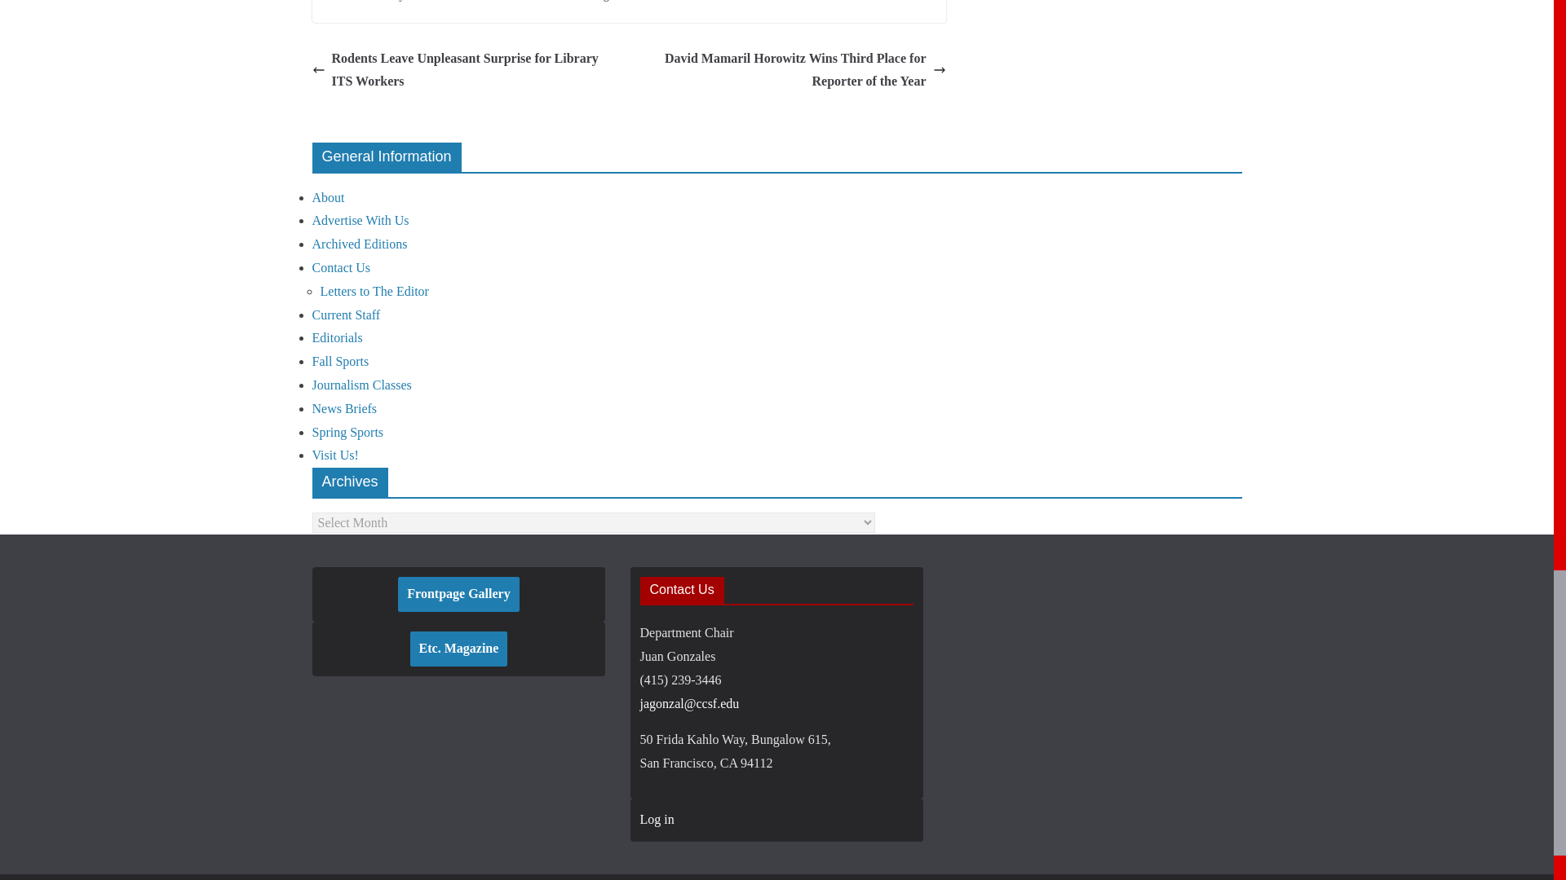 The image size is (1566, 880). I want to click on Archived Editions, so click(359, 243).